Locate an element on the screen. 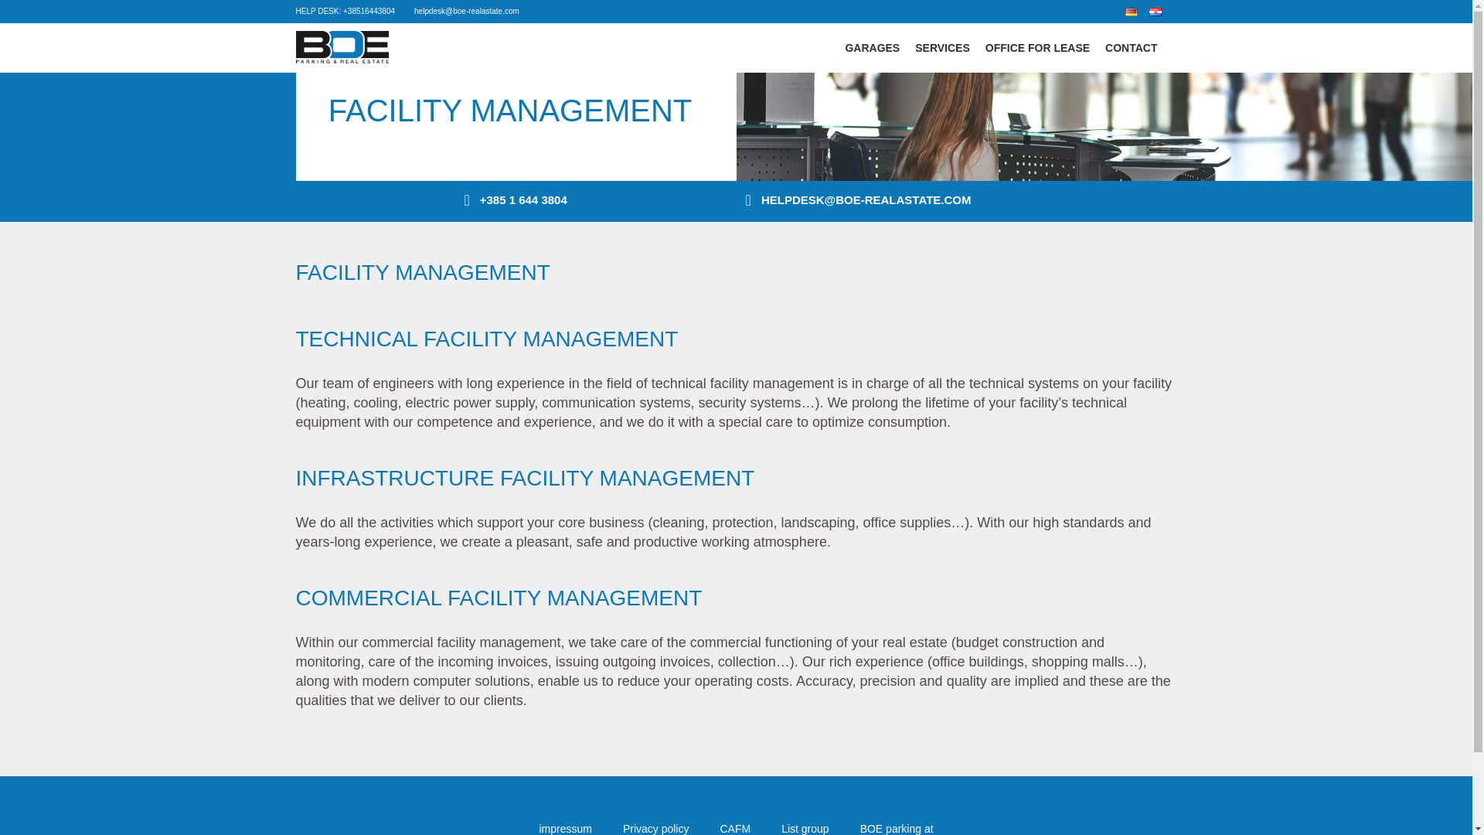 The image size is (1484, 835). SERVICES is located at coordinates (942, 48).